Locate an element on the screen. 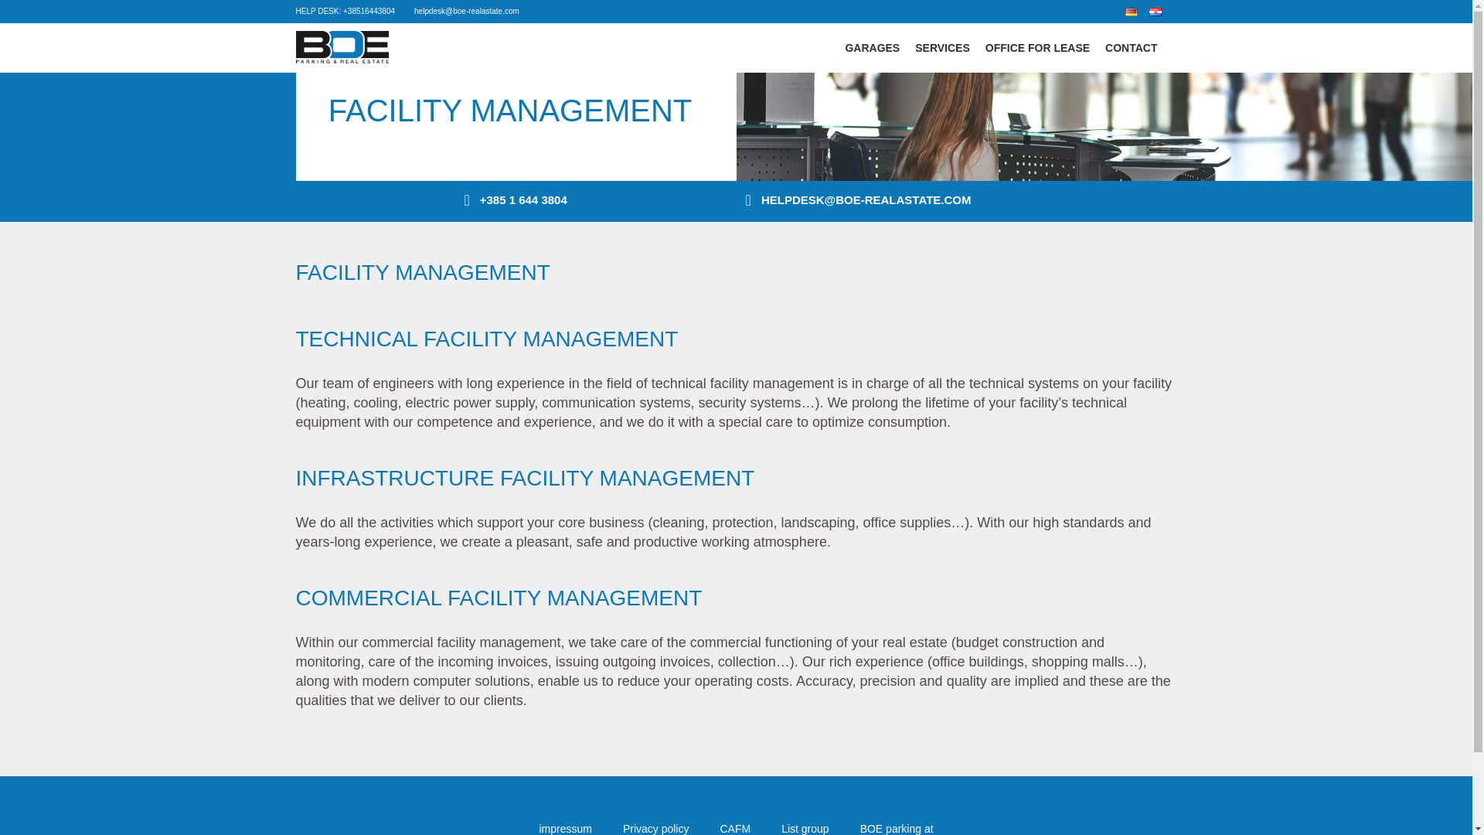 The image size is (1484, 835). SERVICES is located at coordinates (942, 48).